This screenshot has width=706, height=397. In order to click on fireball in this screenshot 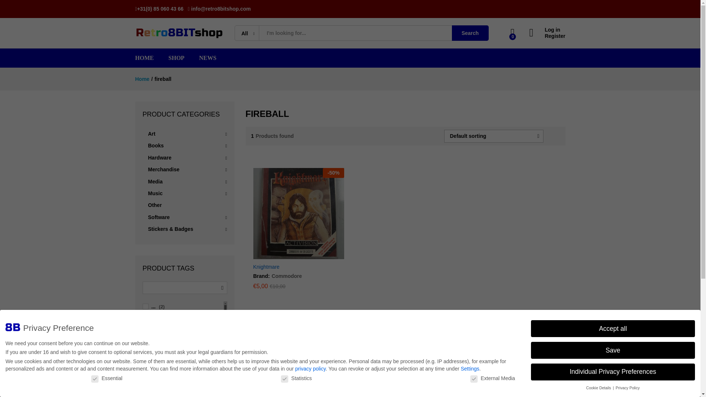, I will do `click(163, 79)`.